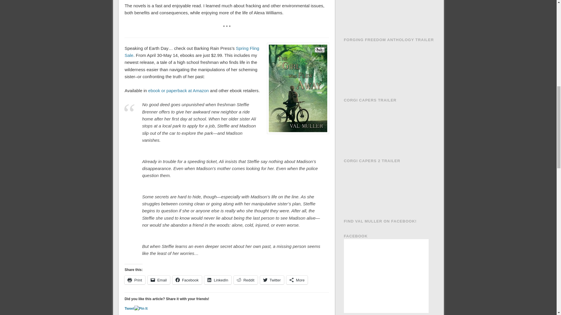  Describe the element at coordinates (272, 279) in the screenshot. I see `Twitter` at that location.